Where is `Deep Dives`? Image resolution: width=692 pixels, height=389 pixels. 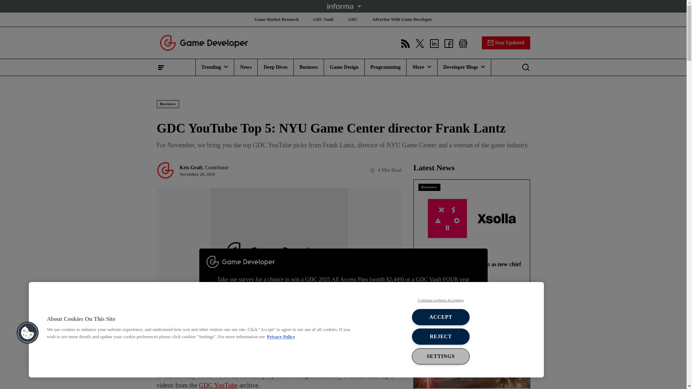
Deep Dives is located at coordinates (275, 67).